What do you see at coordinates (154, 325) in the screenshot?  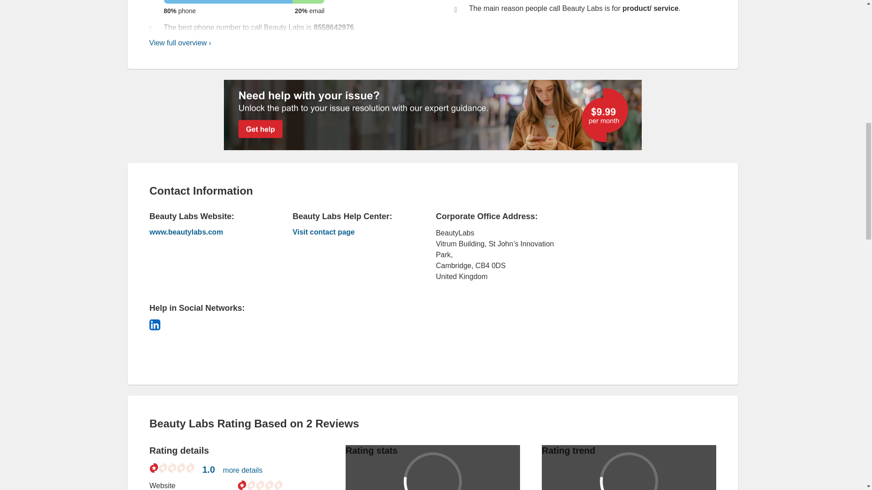 I see `Linkedin` at bounding box center [154, 325].